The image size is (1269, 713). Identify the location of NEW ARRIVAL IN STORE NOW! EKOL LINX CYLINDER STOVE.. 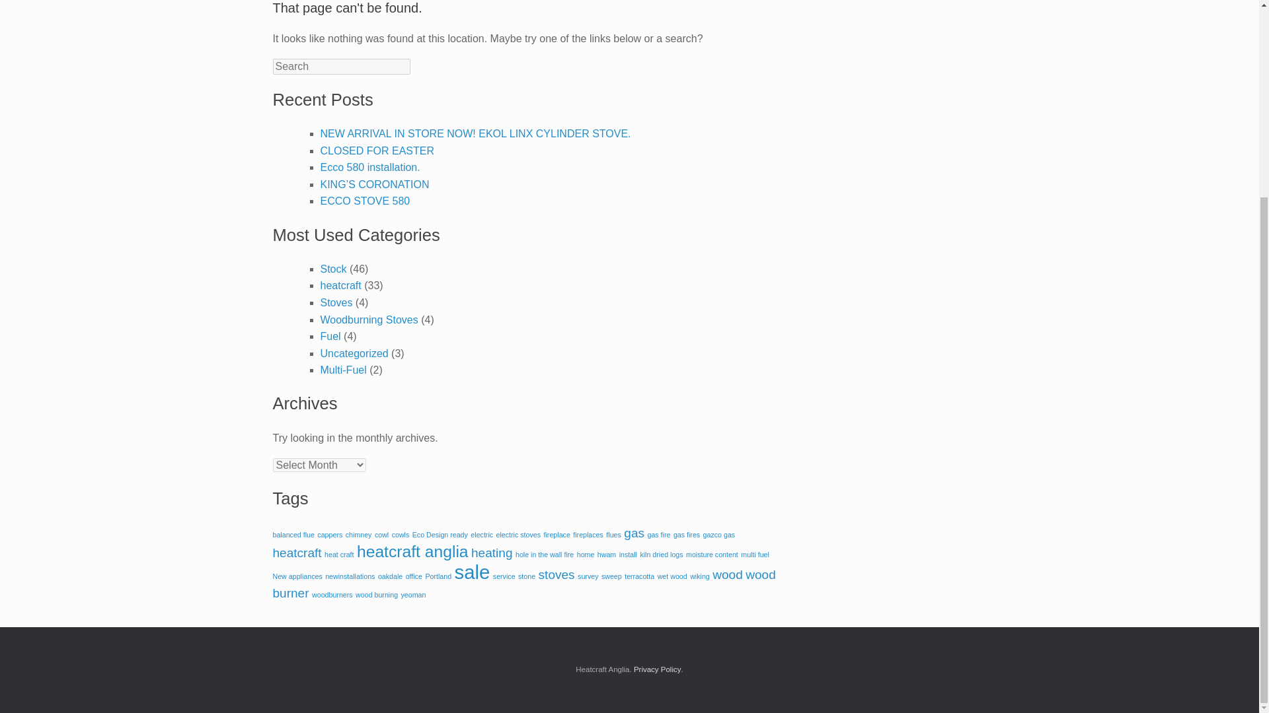
(475, 133).